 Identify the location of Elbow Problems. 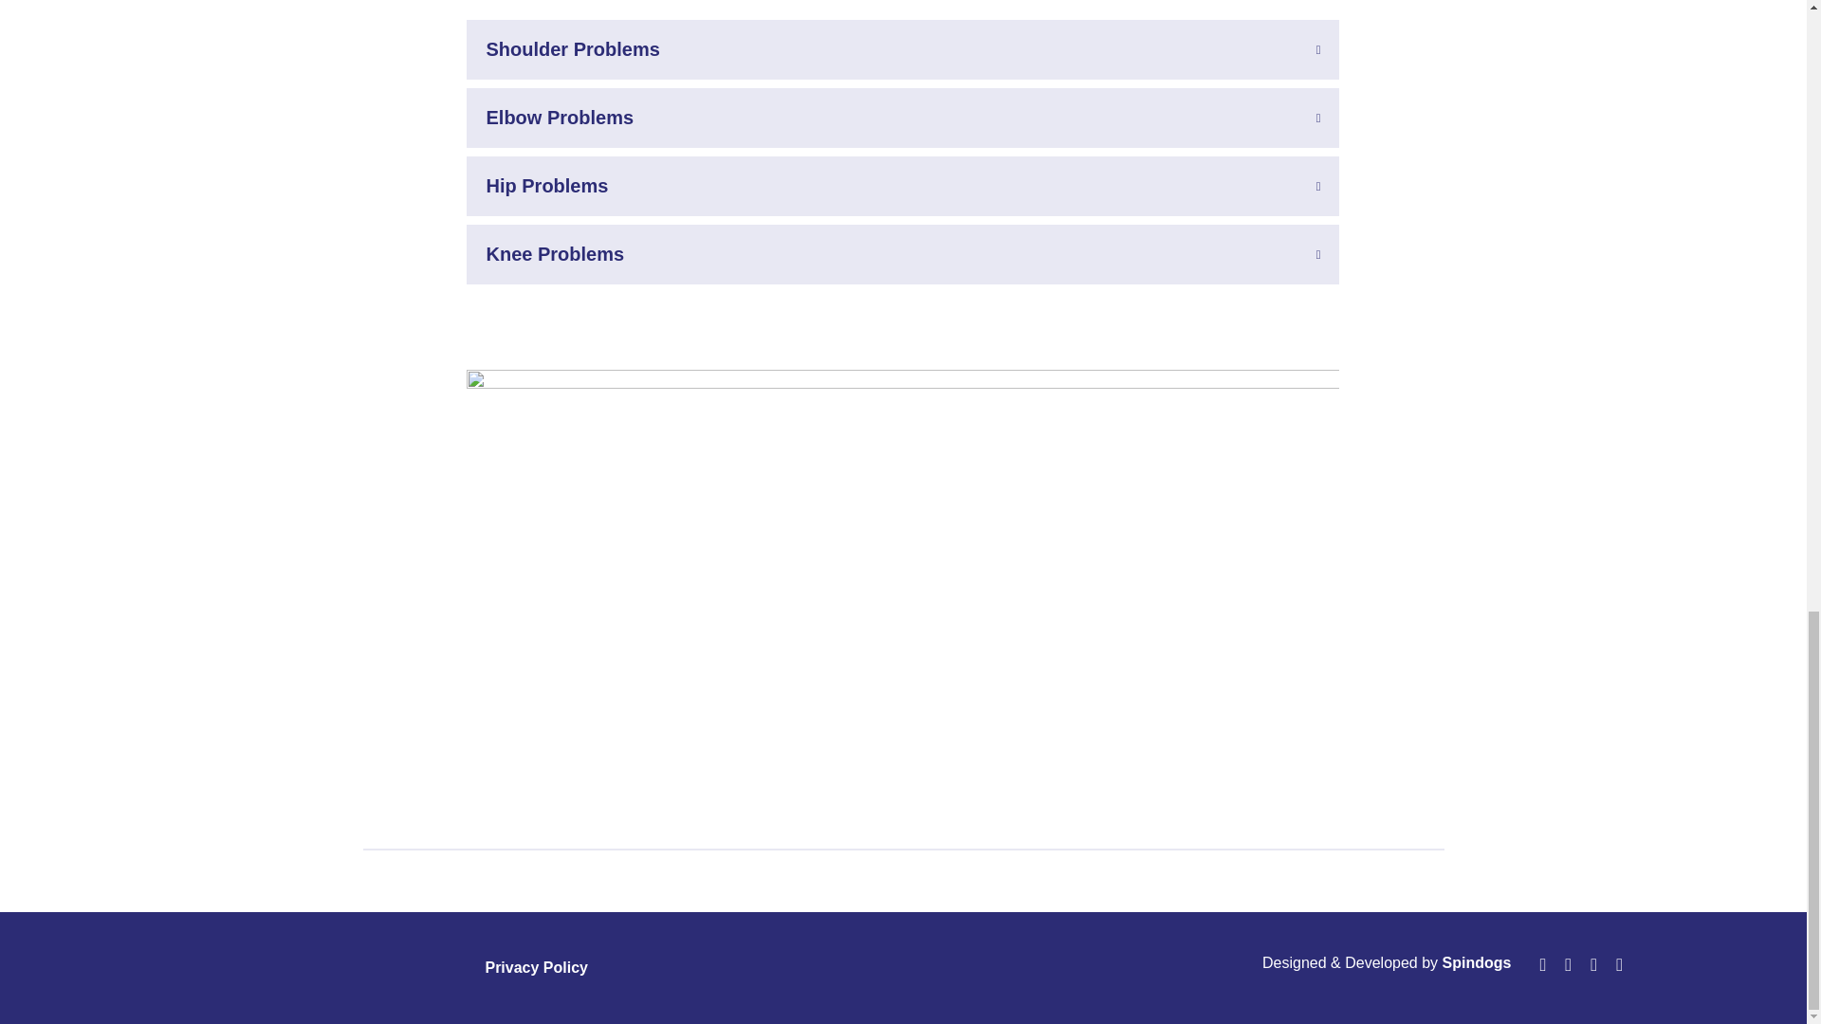
(902, 118).